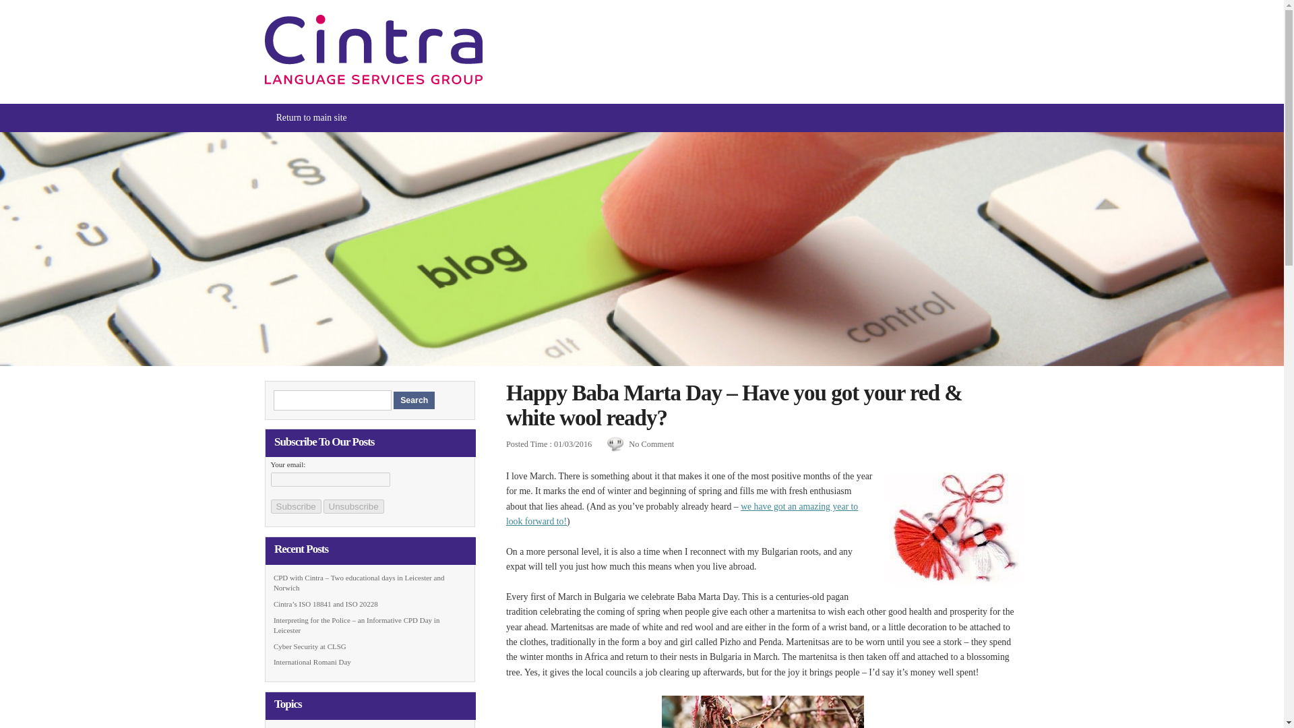  Describe the element at coordinates (354, 506) in the screenshot. I see `Unsubscribe` at that location.